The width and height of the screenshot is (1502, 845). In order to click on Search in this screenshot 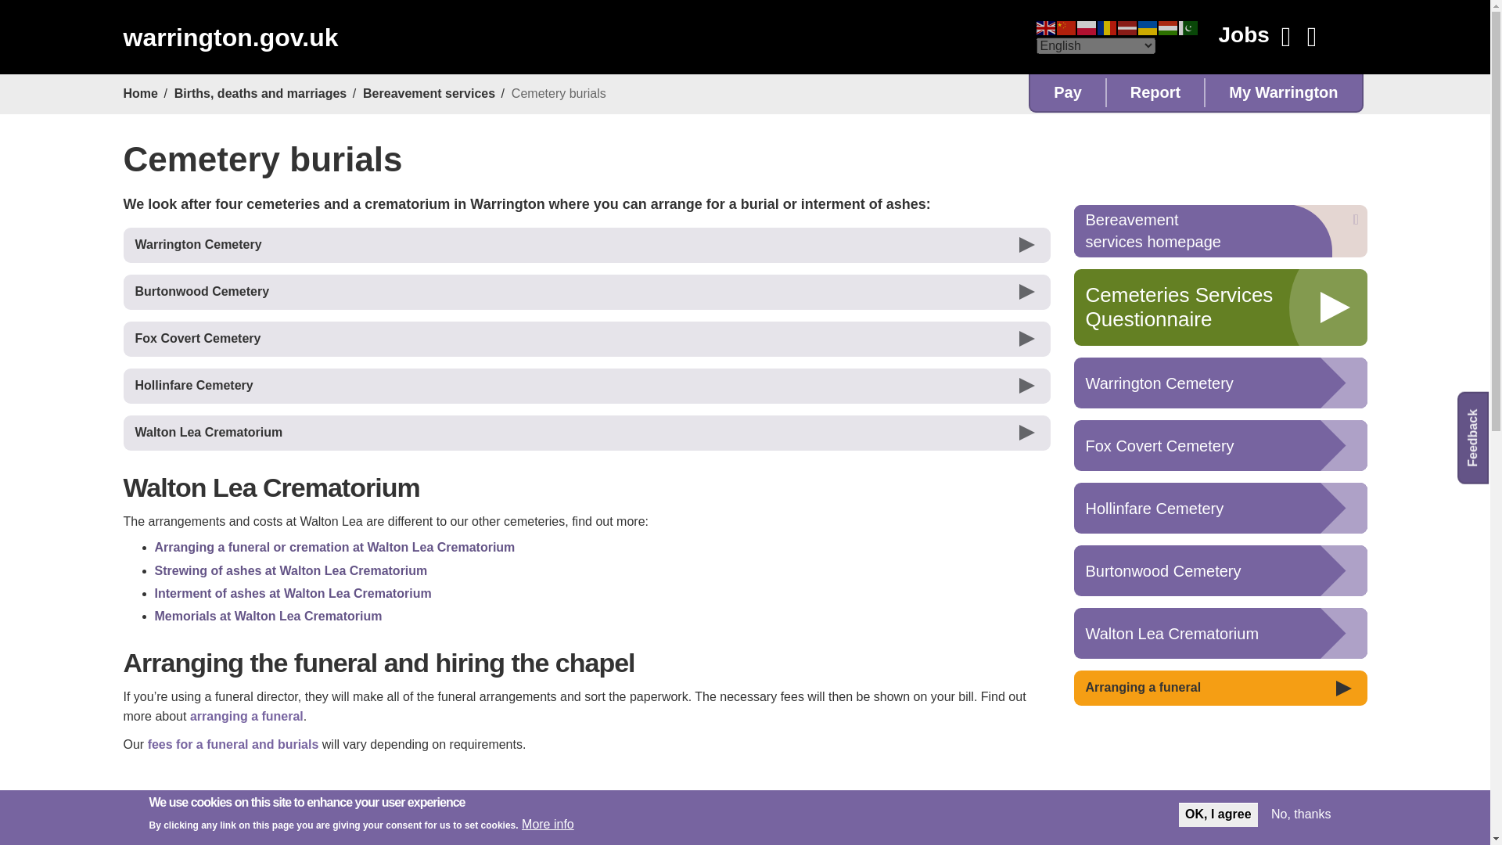, I will do `click(1286, 38)`.